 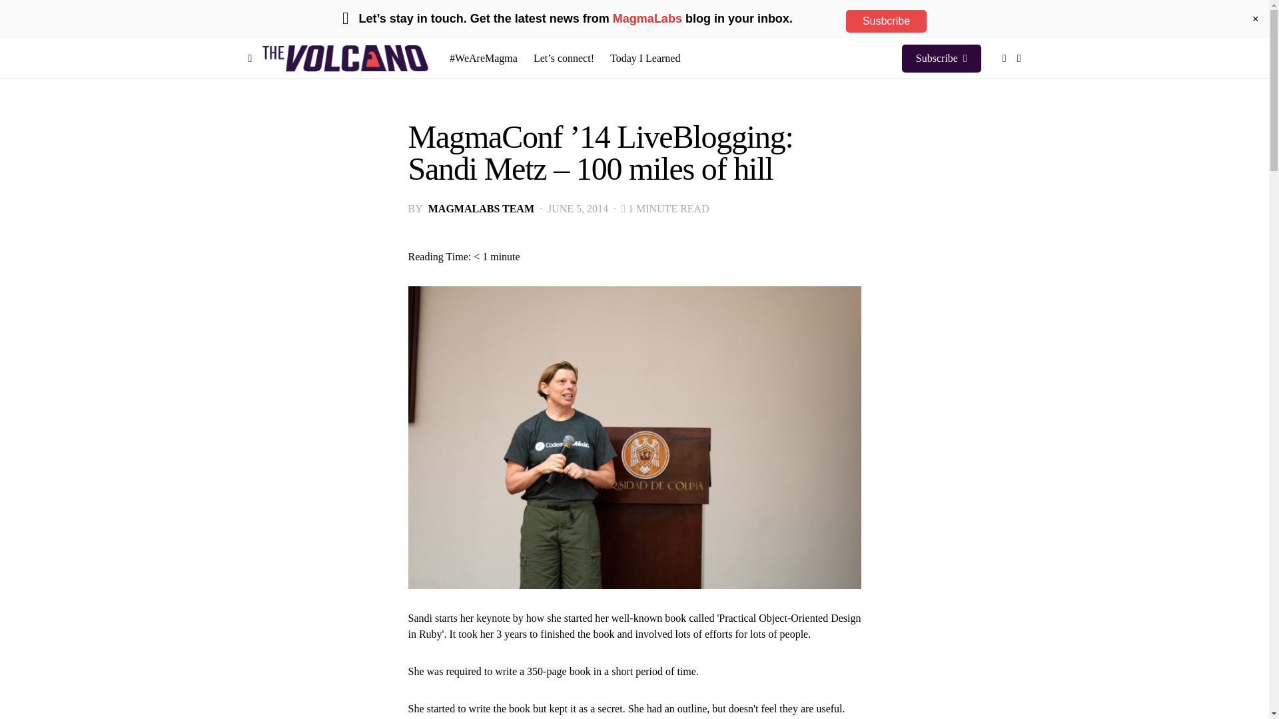 I want to click on Susbcribe, so click(x=886, y=21).